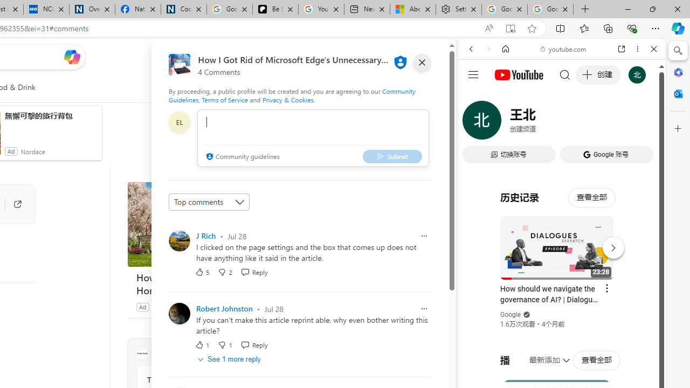  What do you see at coordinates (589, 123) in the screenshot?
I see `Search Filter, Search Tools` at bounding box center [589, 123].